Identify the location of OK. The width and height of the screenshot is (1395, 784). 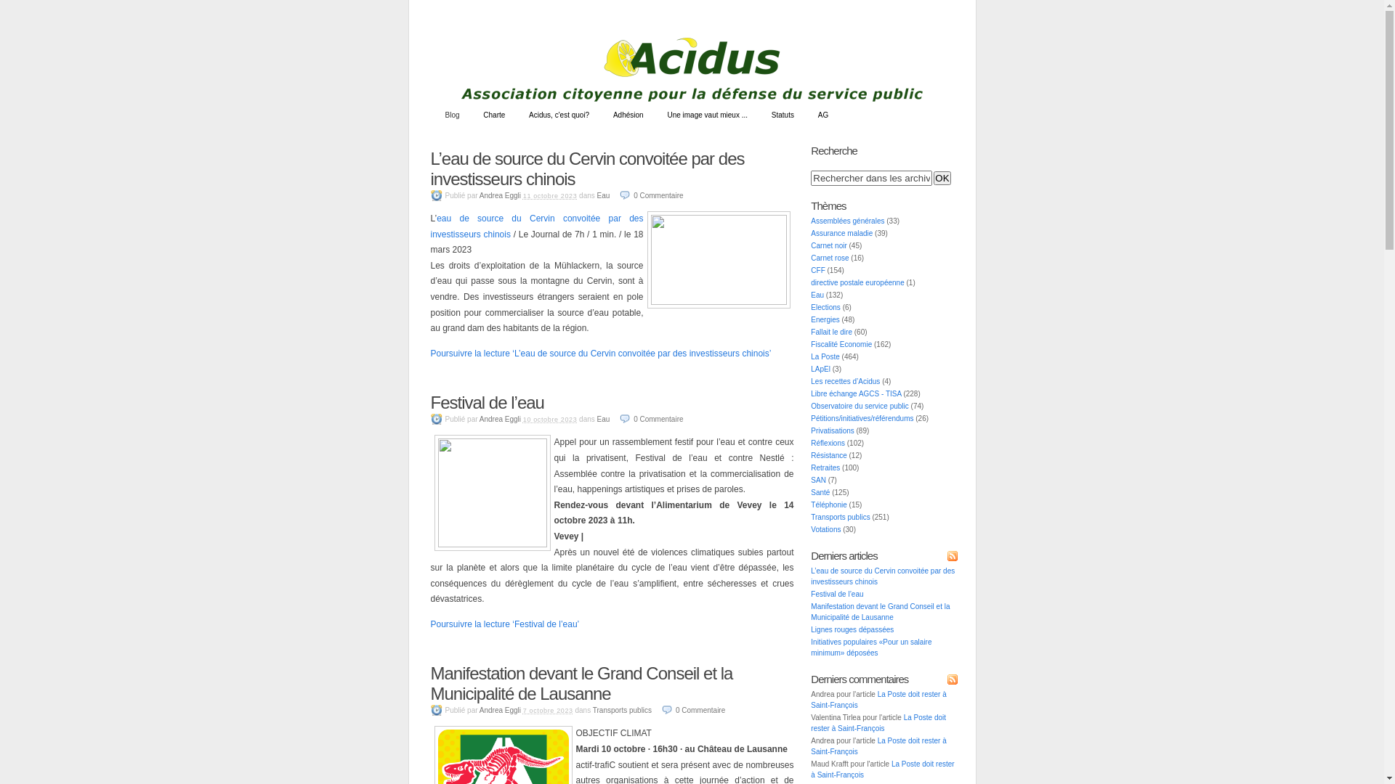
(942, 179).